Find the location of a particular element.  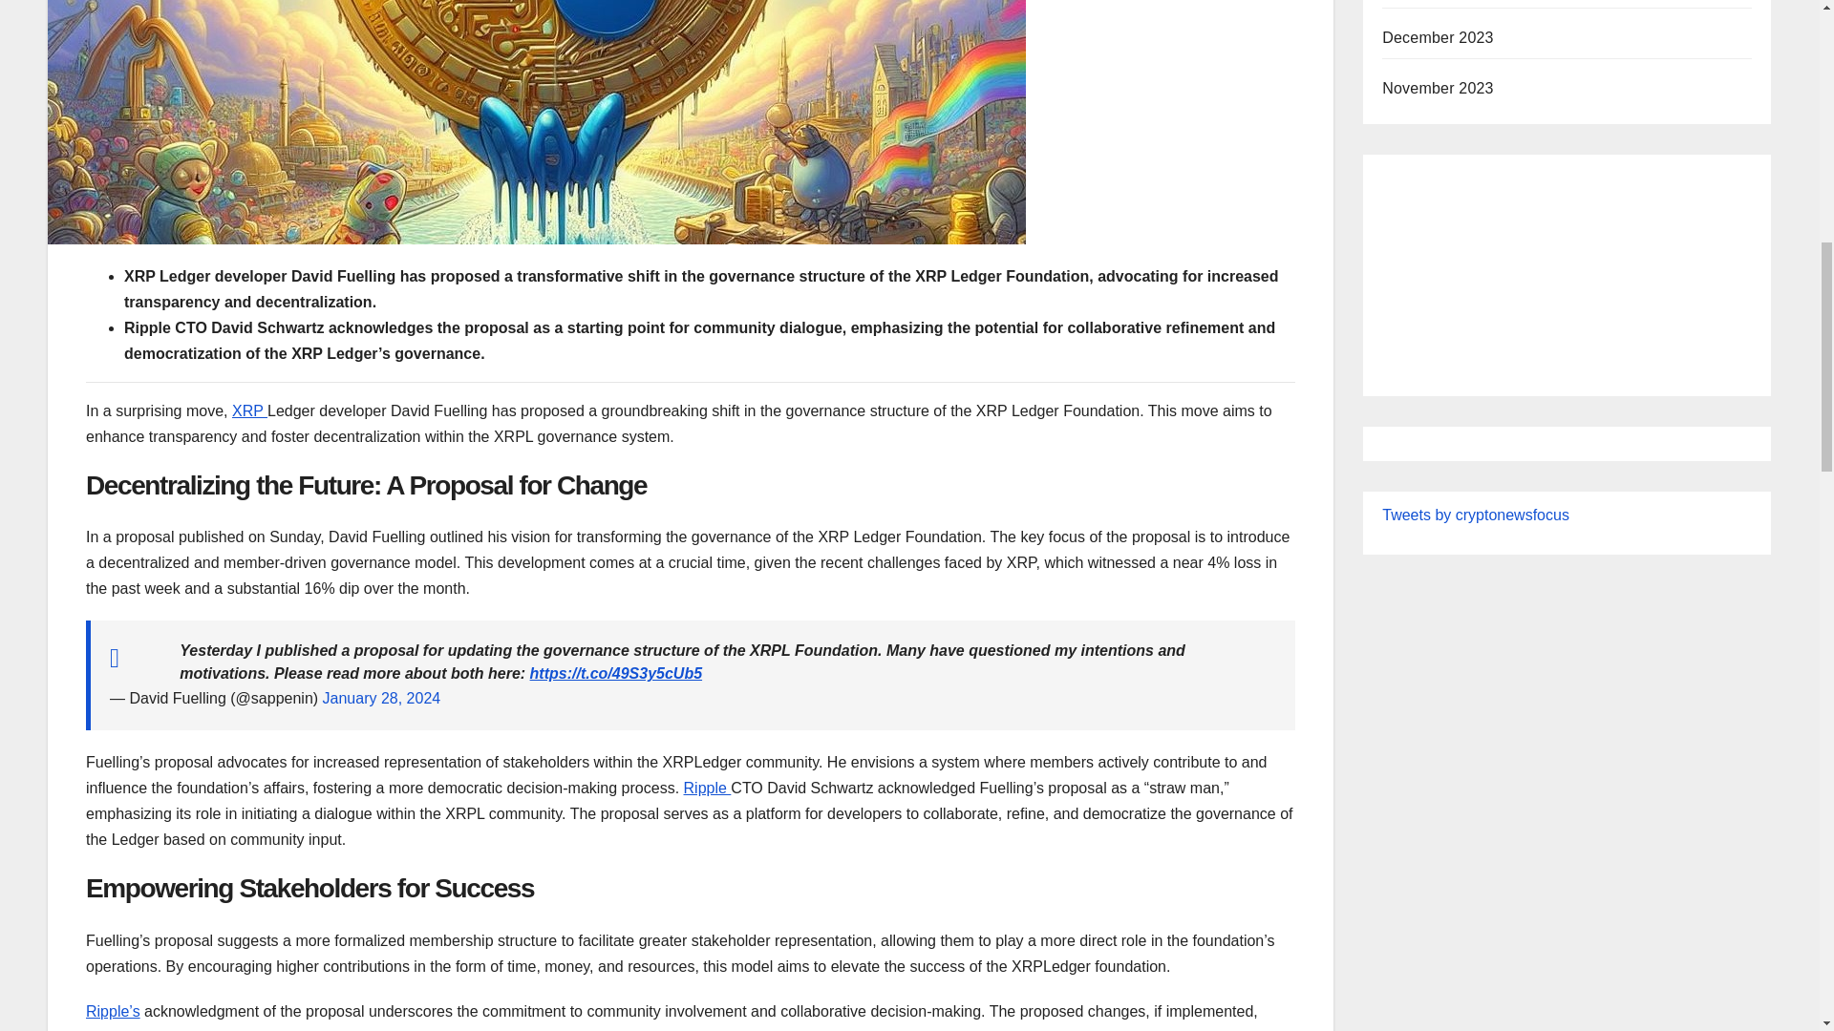

VeChain Charts its Own Course as Bitcoin Soars  Asset Spree is located at coordinates (1567, 267).